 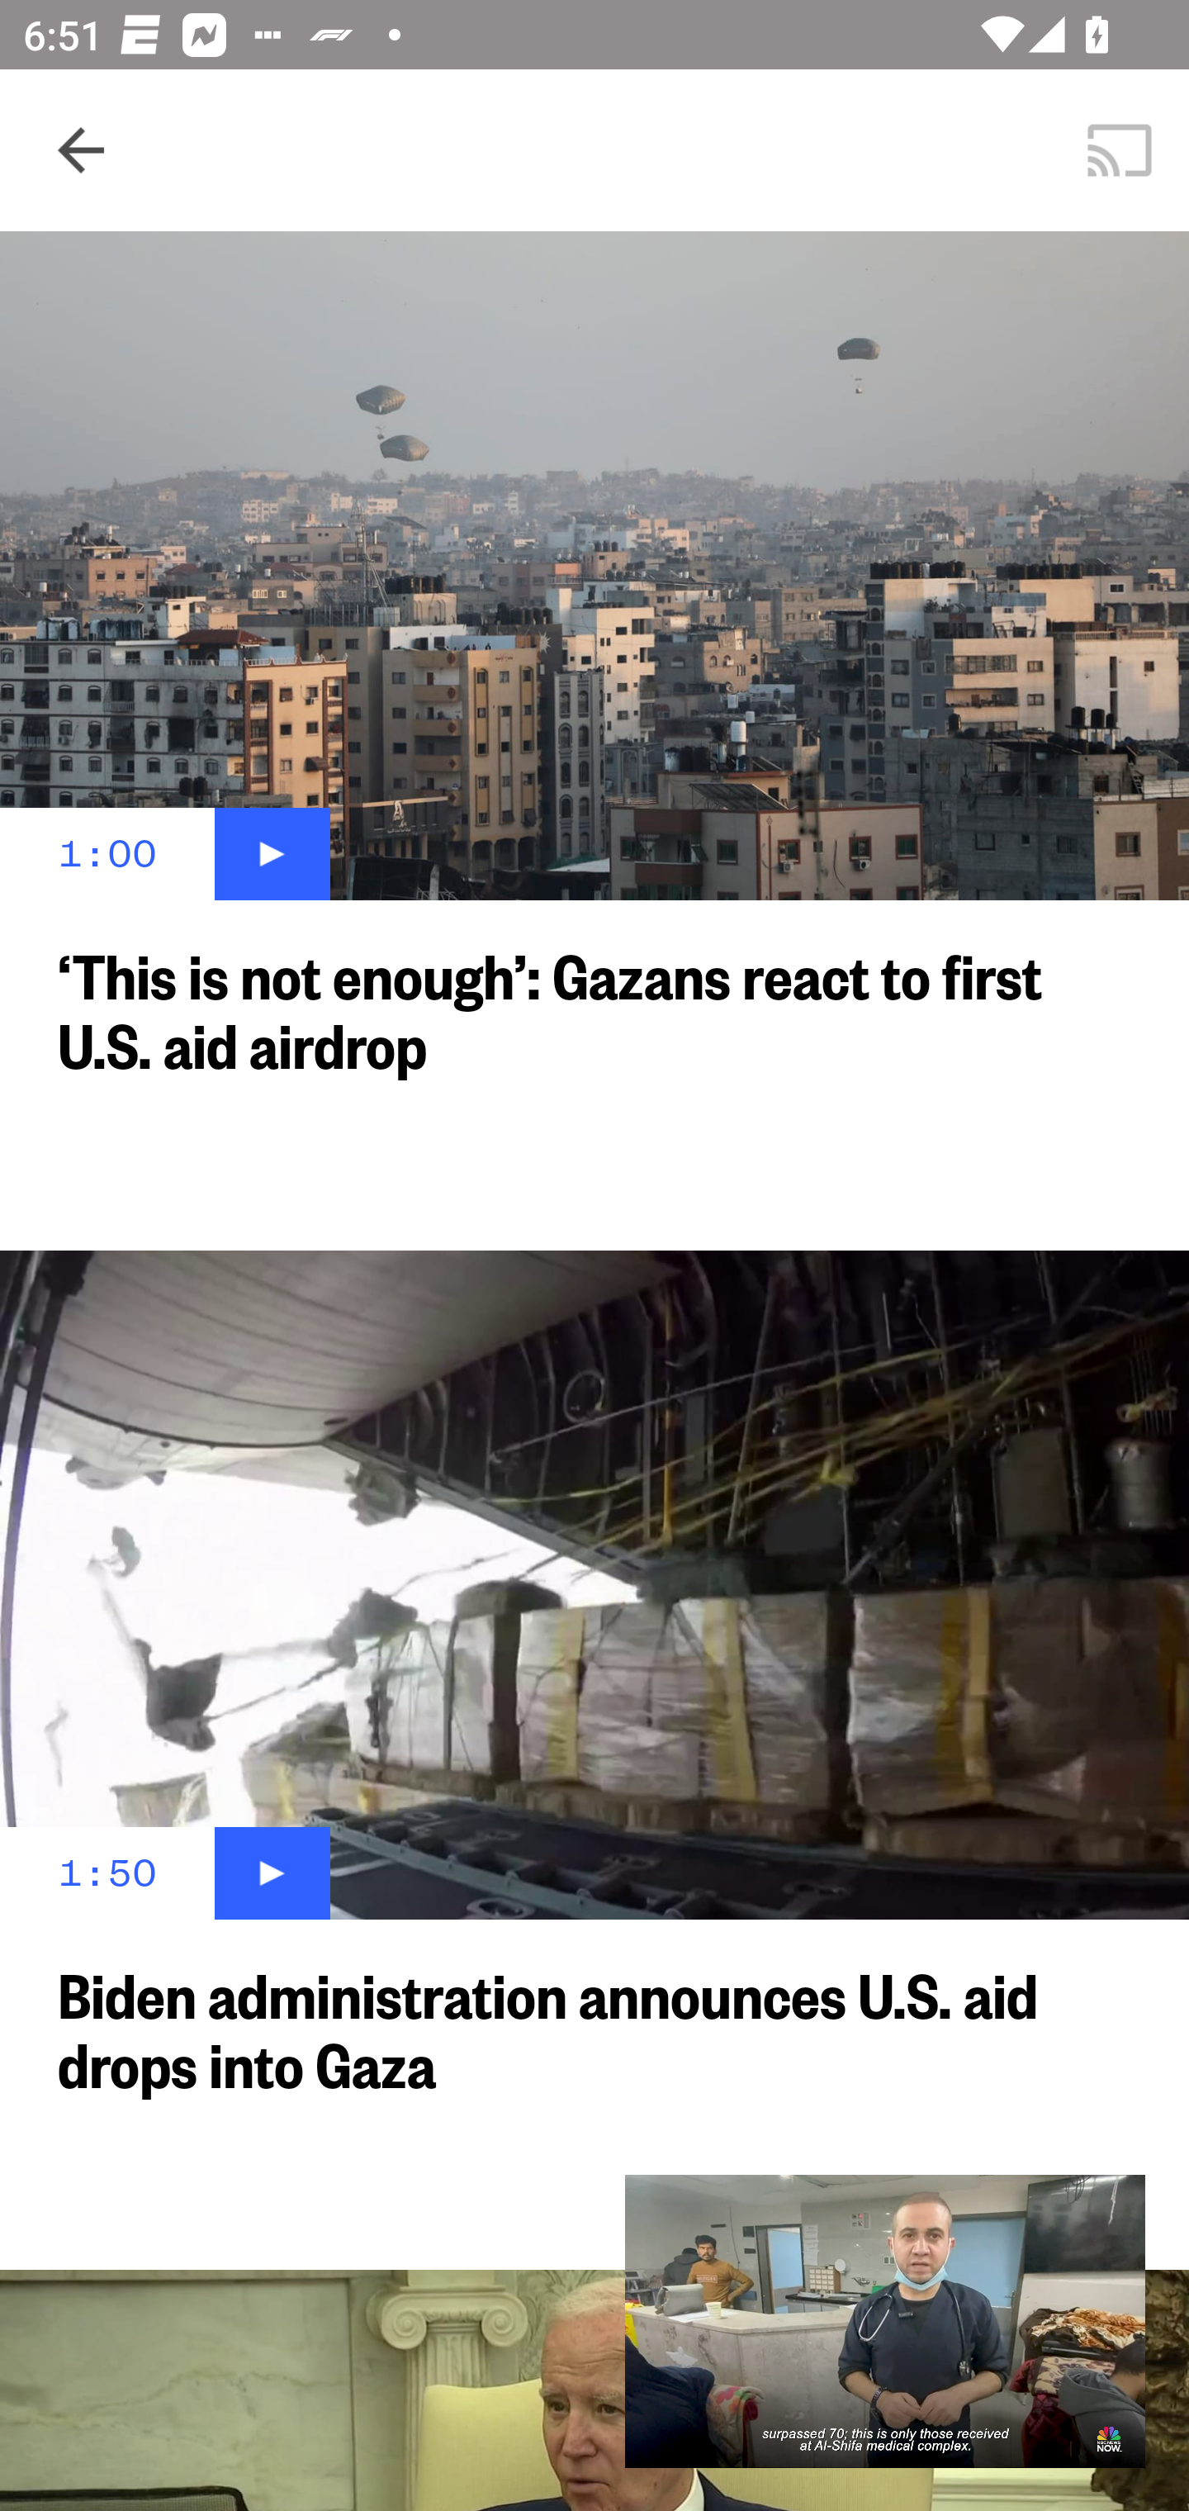 What do you see at coordinates (1120, 150) in the screenshot?
I see `Cast. Disconnected` at bounding box center [1120, 150].